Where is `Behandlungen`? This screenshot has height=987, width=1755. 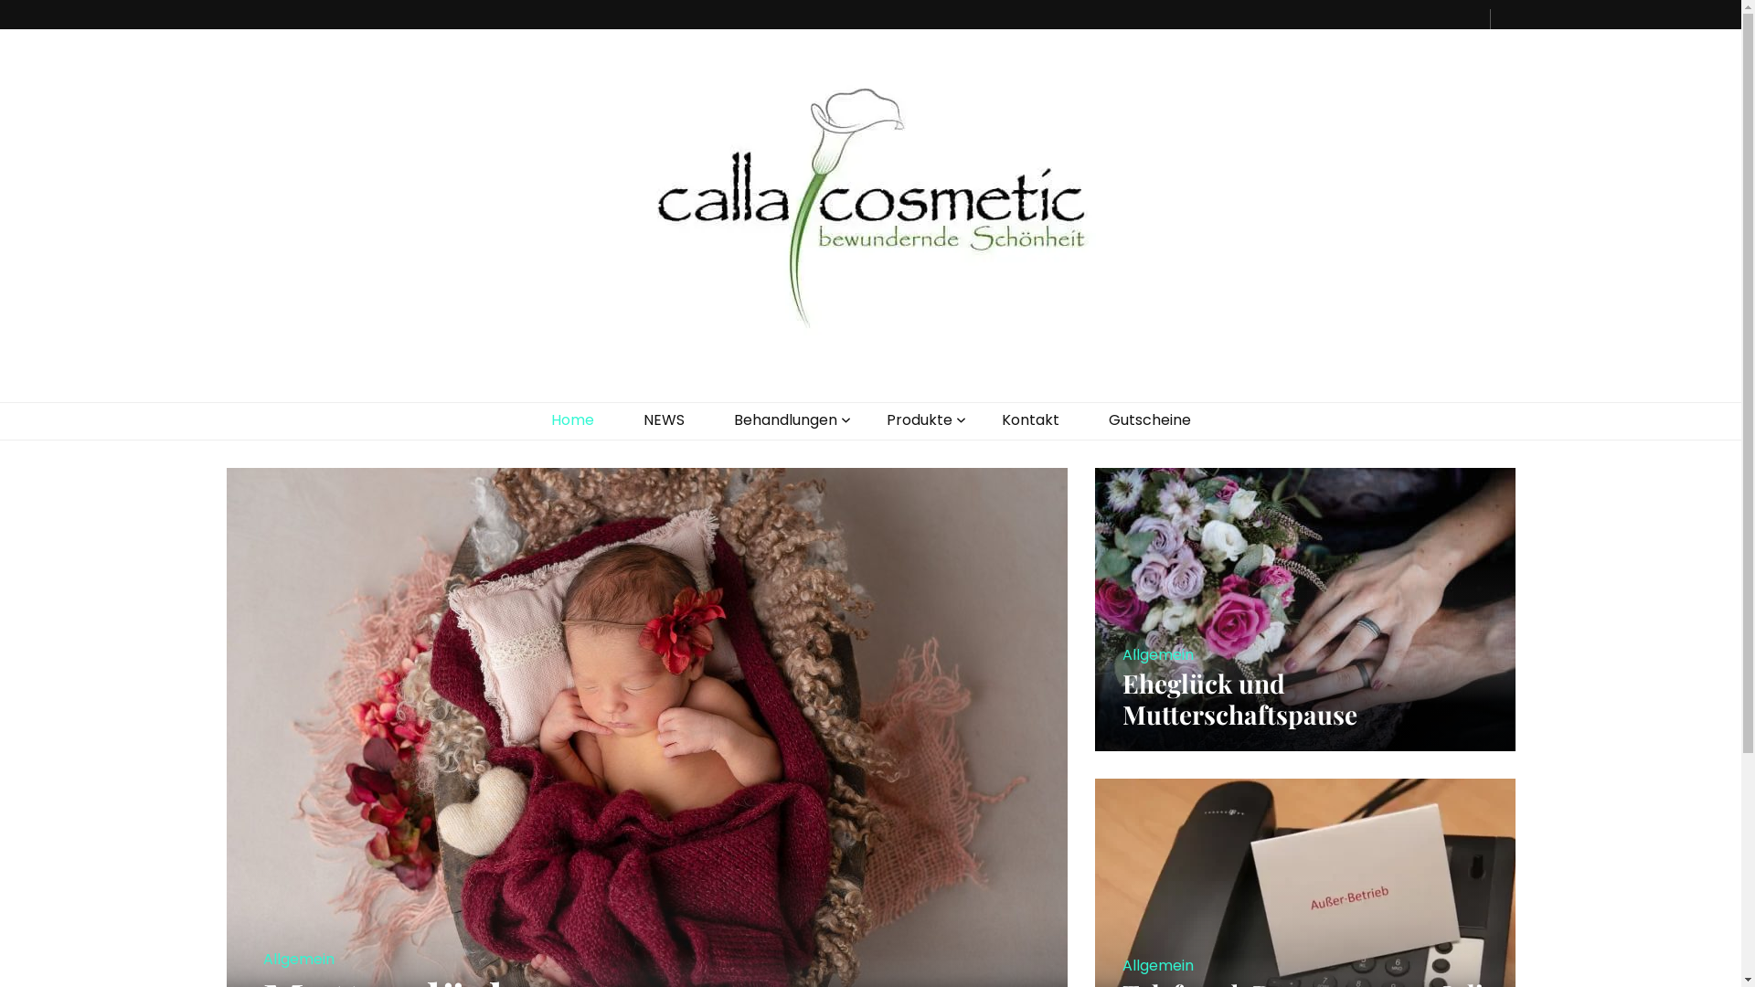
Behandlungen is located at coordinates (784, 420).